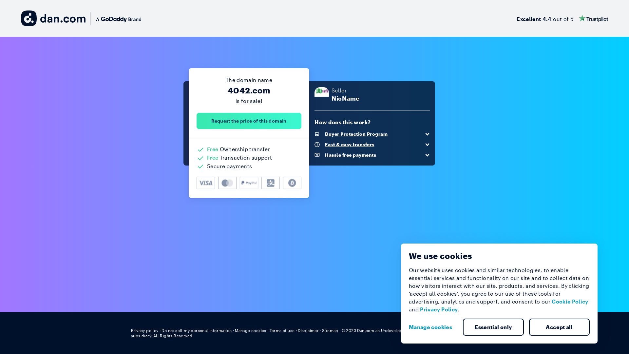 Image resolution: width=629 pixels, height=354 pixels. Describe the element at coordinates (197, 330) in the screenshot. I see `Do not sell my personal information` at that location.